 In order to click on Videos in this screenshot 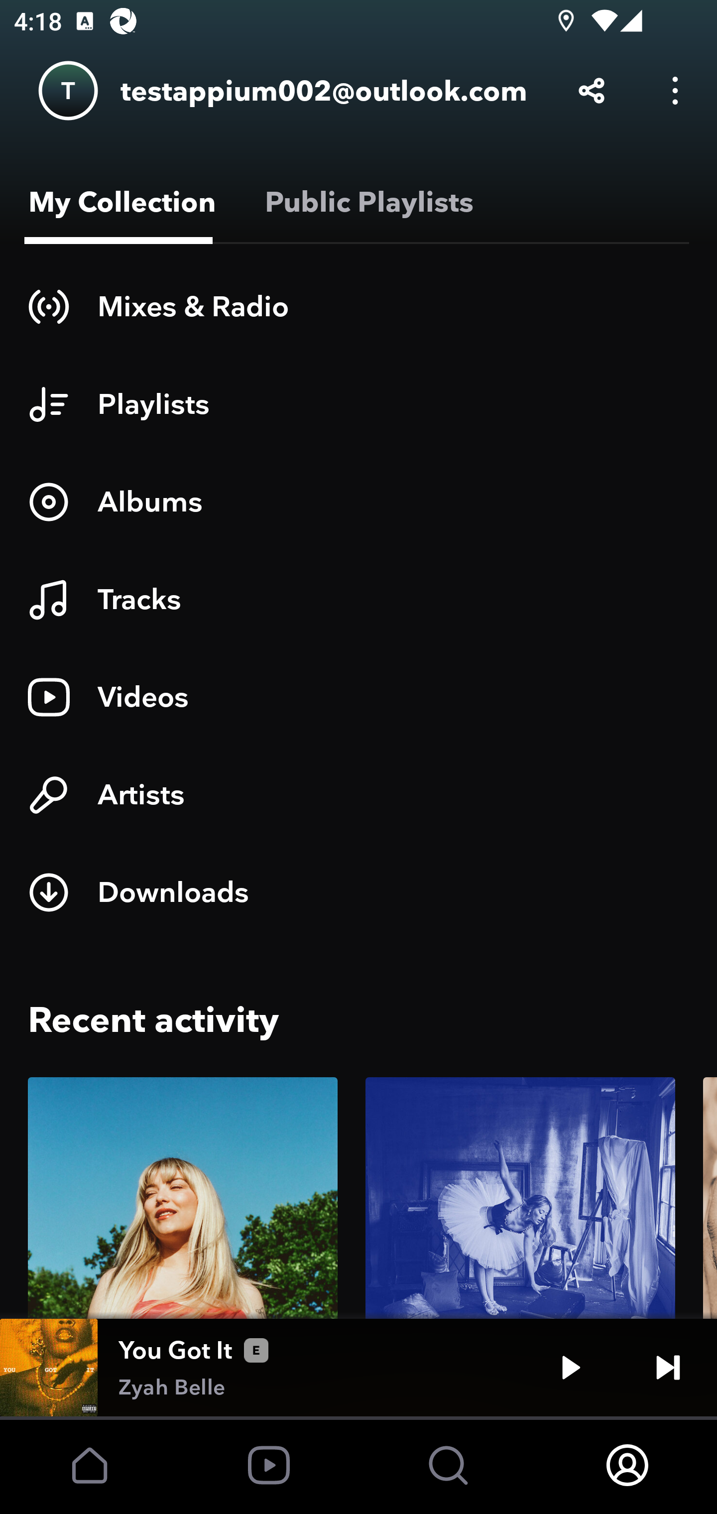, I will do `click(358, 697)`.